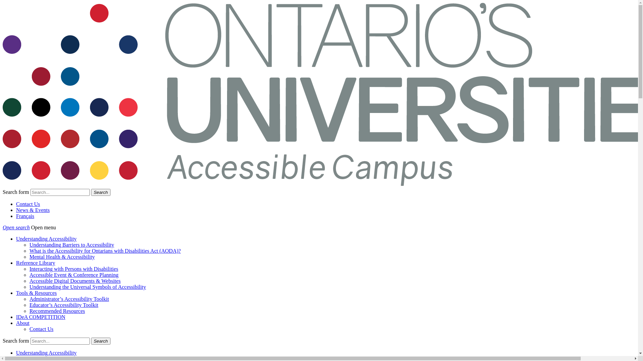 The image size is (643, 361). I want to click on Search, so click(101, 341).